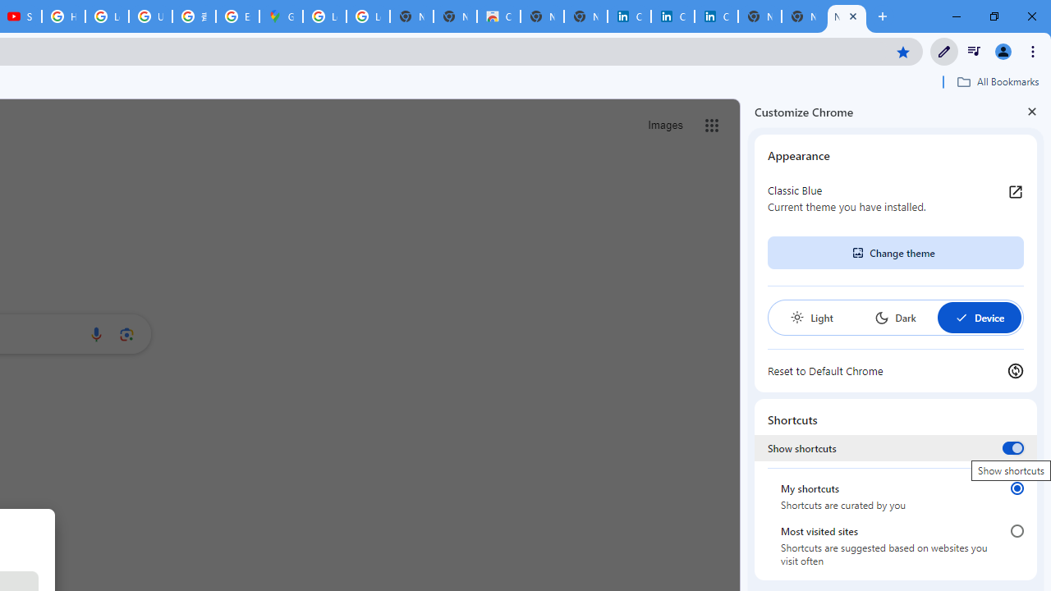  I want to click on Control your music, videos, and more, so click(974, 51).